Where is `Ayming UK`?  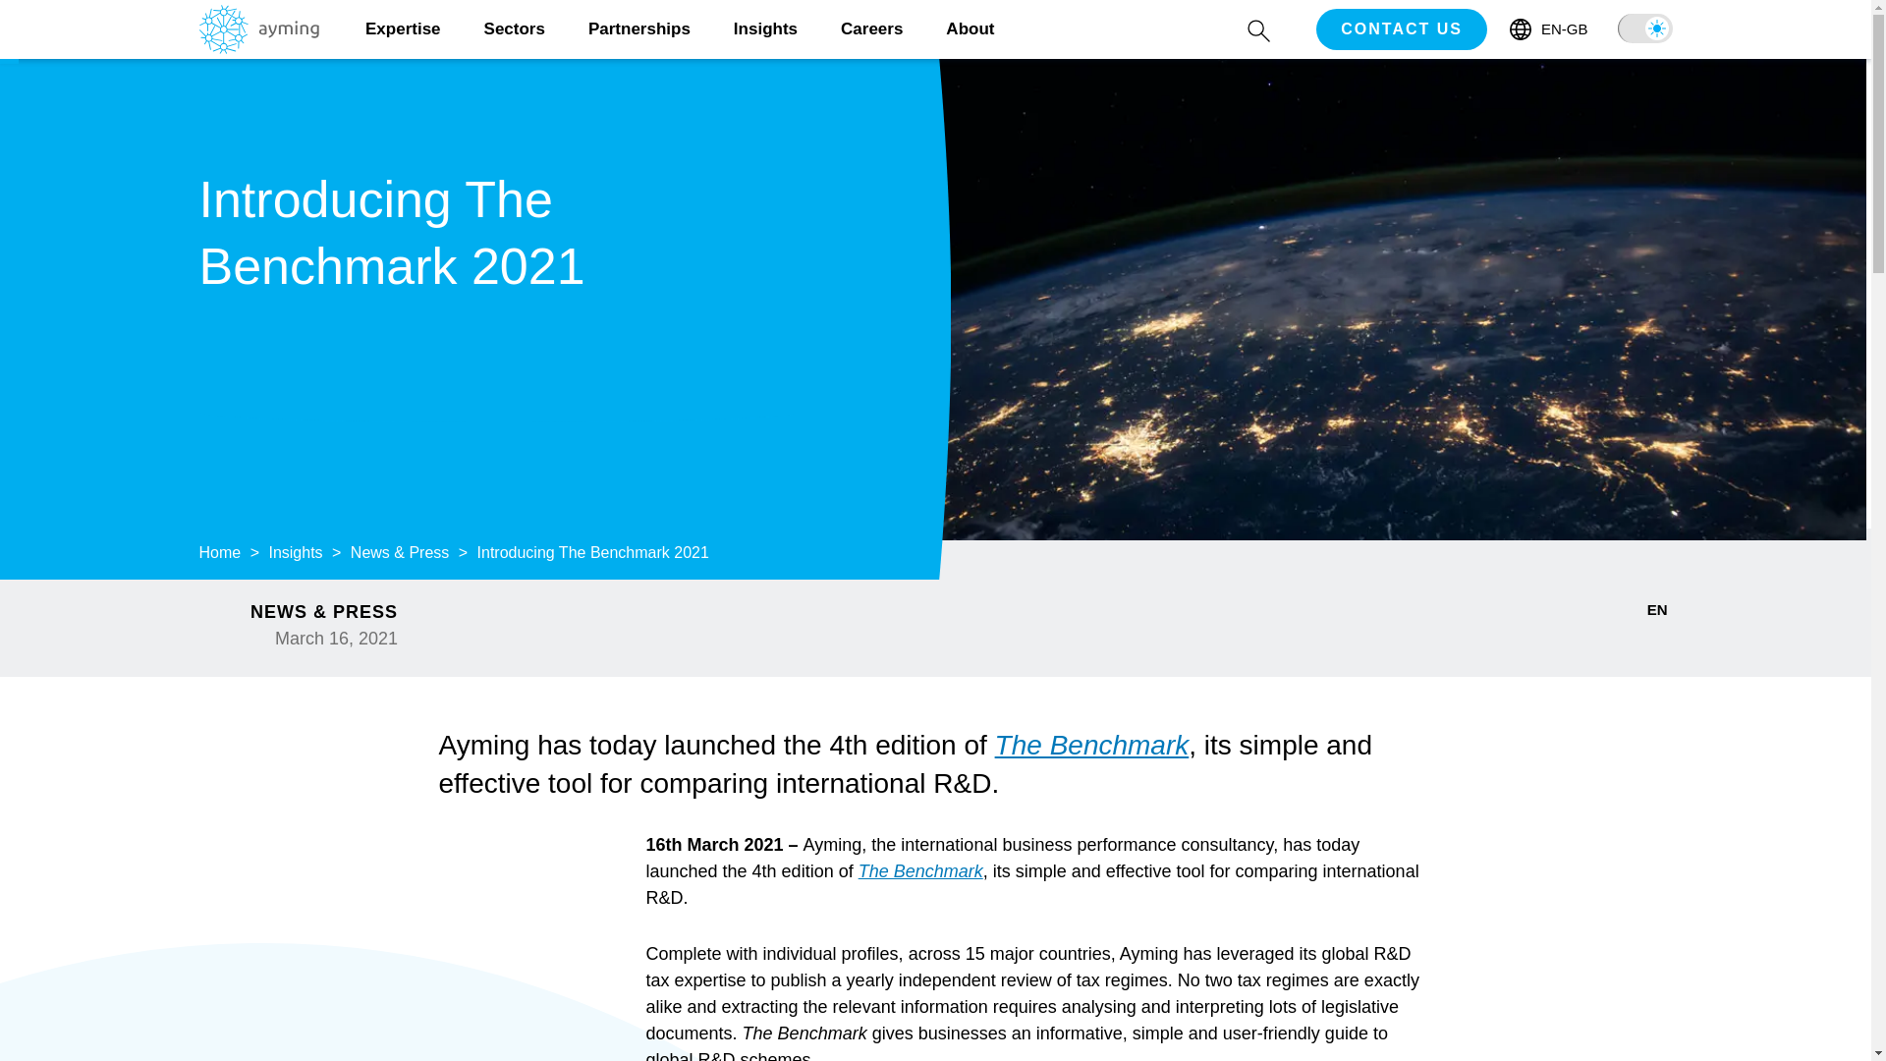
Ayming UK is located at coordinates (257, 47).